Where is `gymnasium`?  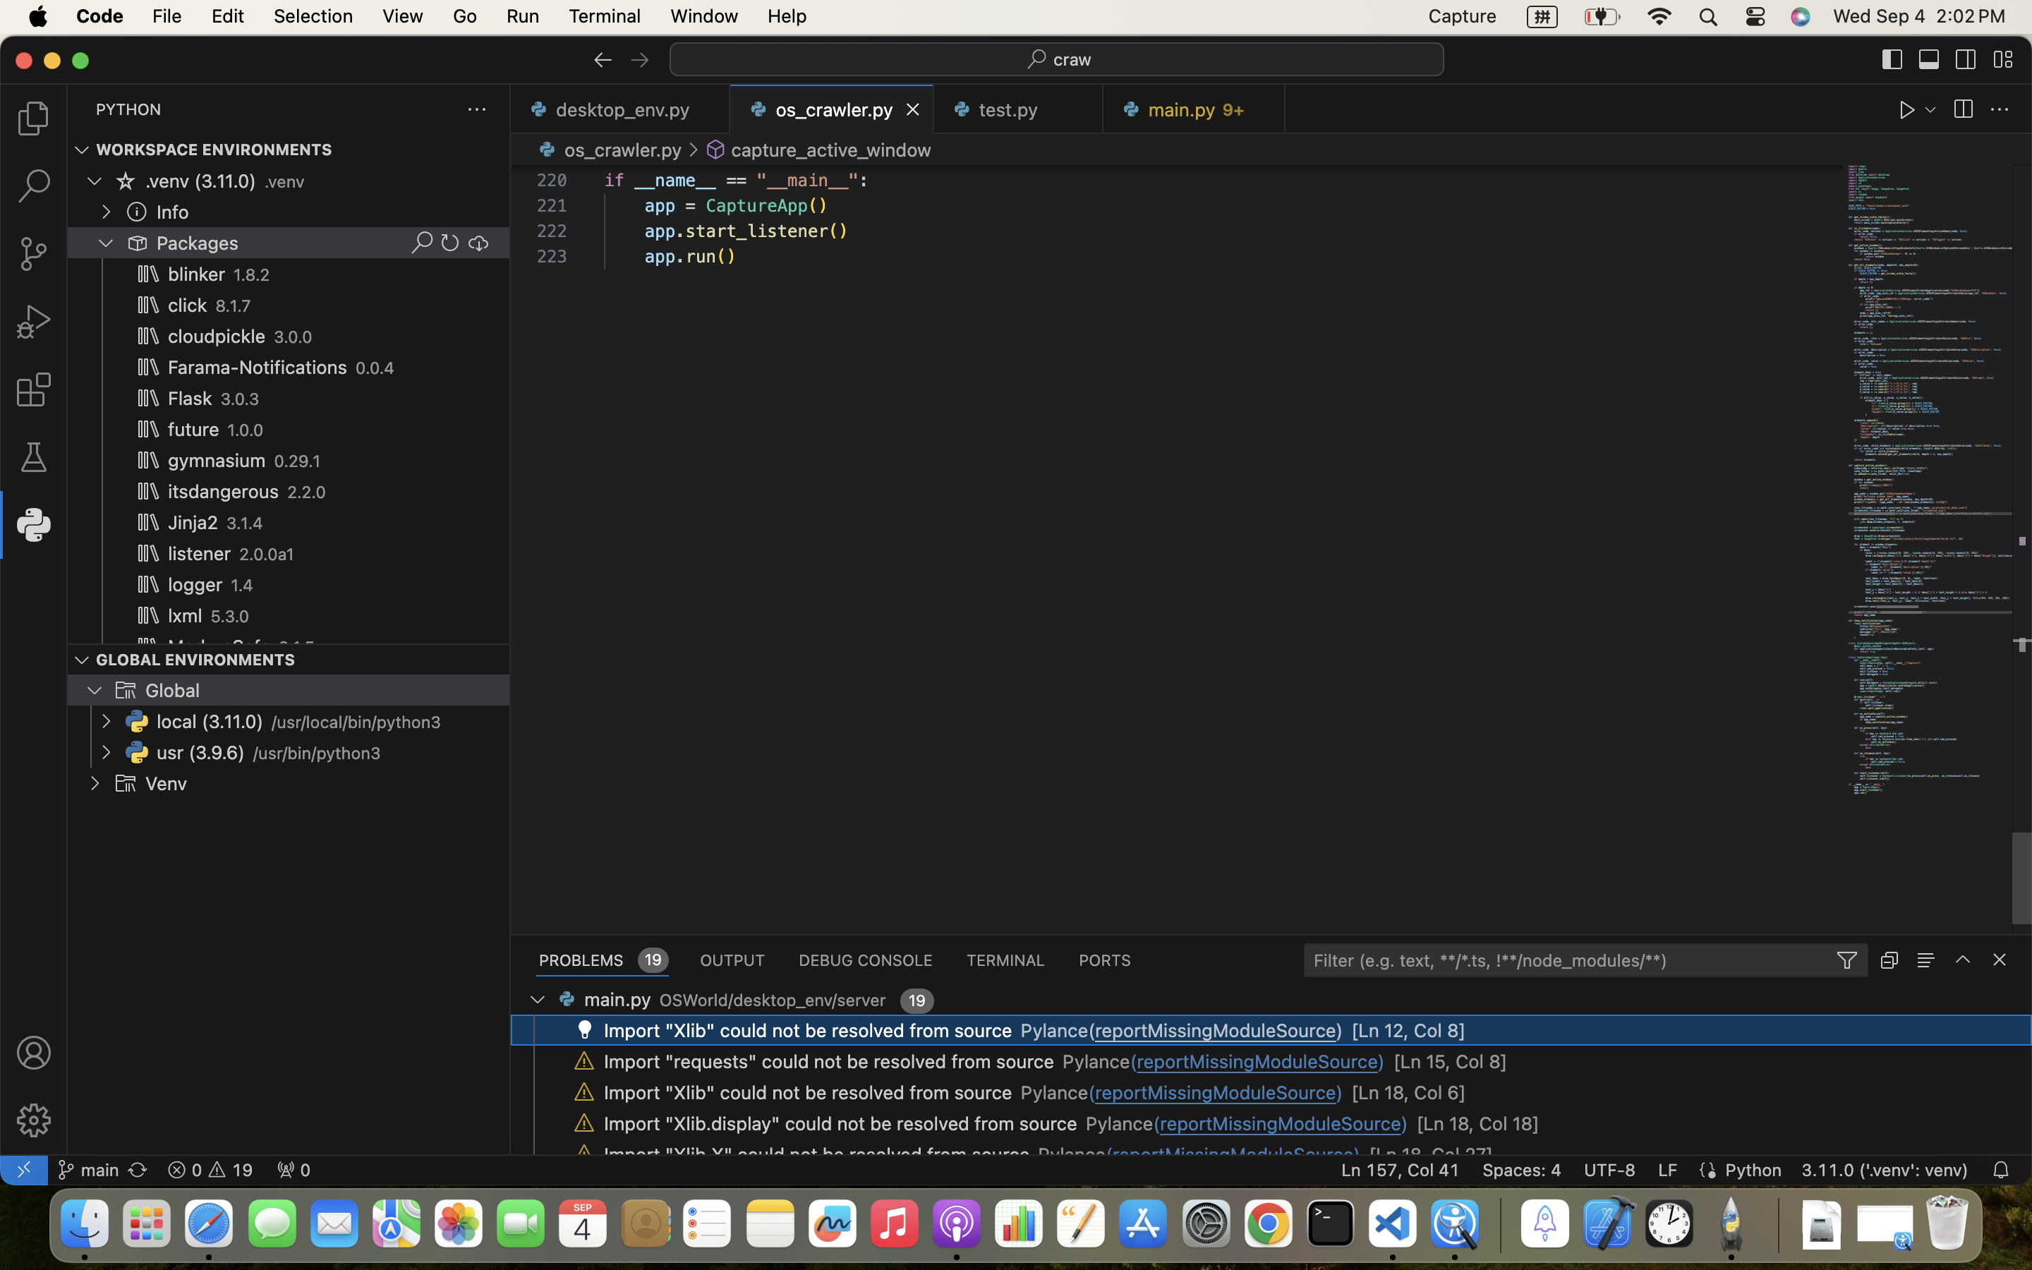
gymnasium is located at coordinates (217, 461).